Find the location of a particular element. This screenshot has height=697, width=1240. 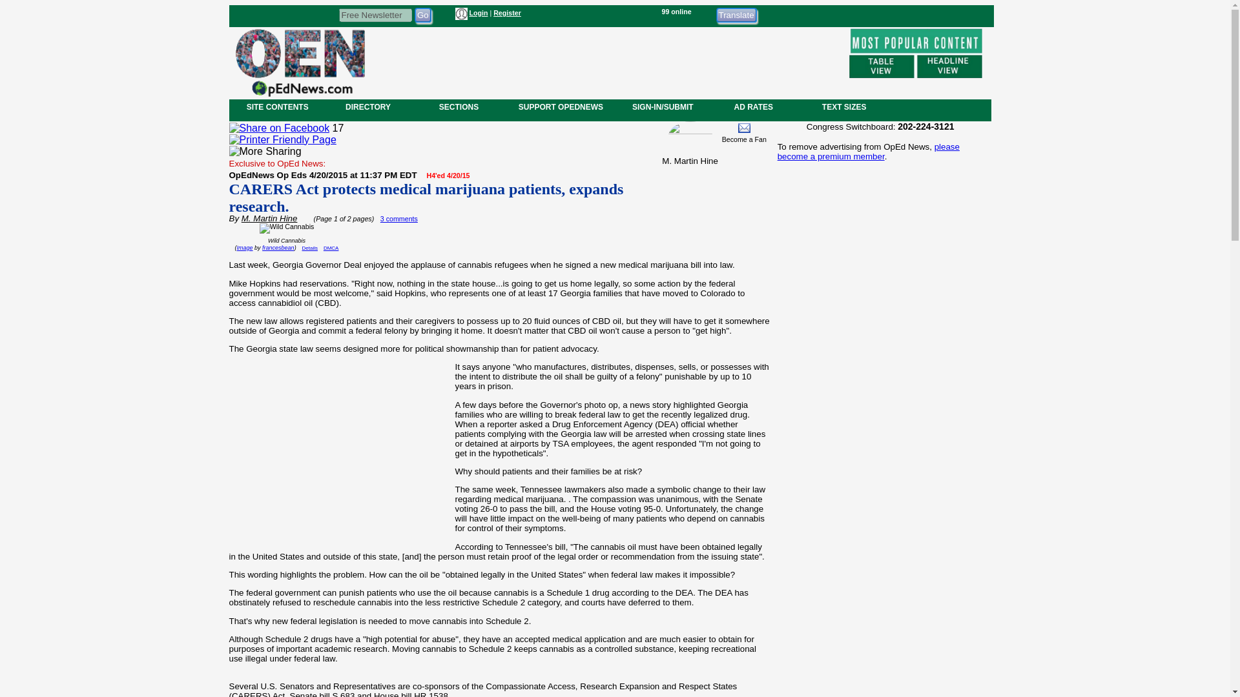

francesbean is located at coordinates (278, 248).